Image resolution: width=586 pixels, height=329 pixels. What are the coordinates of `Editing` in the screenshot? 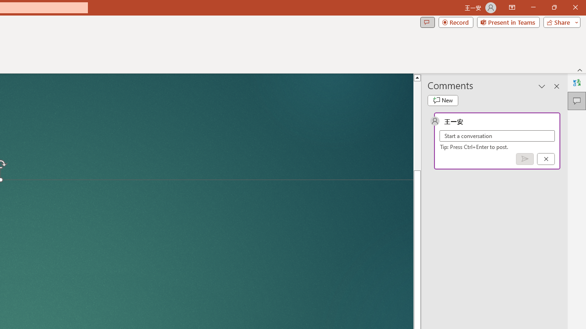 It's located at (505, 38).